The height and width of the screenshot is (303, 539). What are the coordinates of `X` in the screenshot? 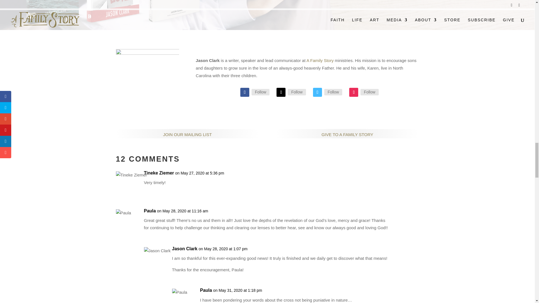 It's located at (296, 92).